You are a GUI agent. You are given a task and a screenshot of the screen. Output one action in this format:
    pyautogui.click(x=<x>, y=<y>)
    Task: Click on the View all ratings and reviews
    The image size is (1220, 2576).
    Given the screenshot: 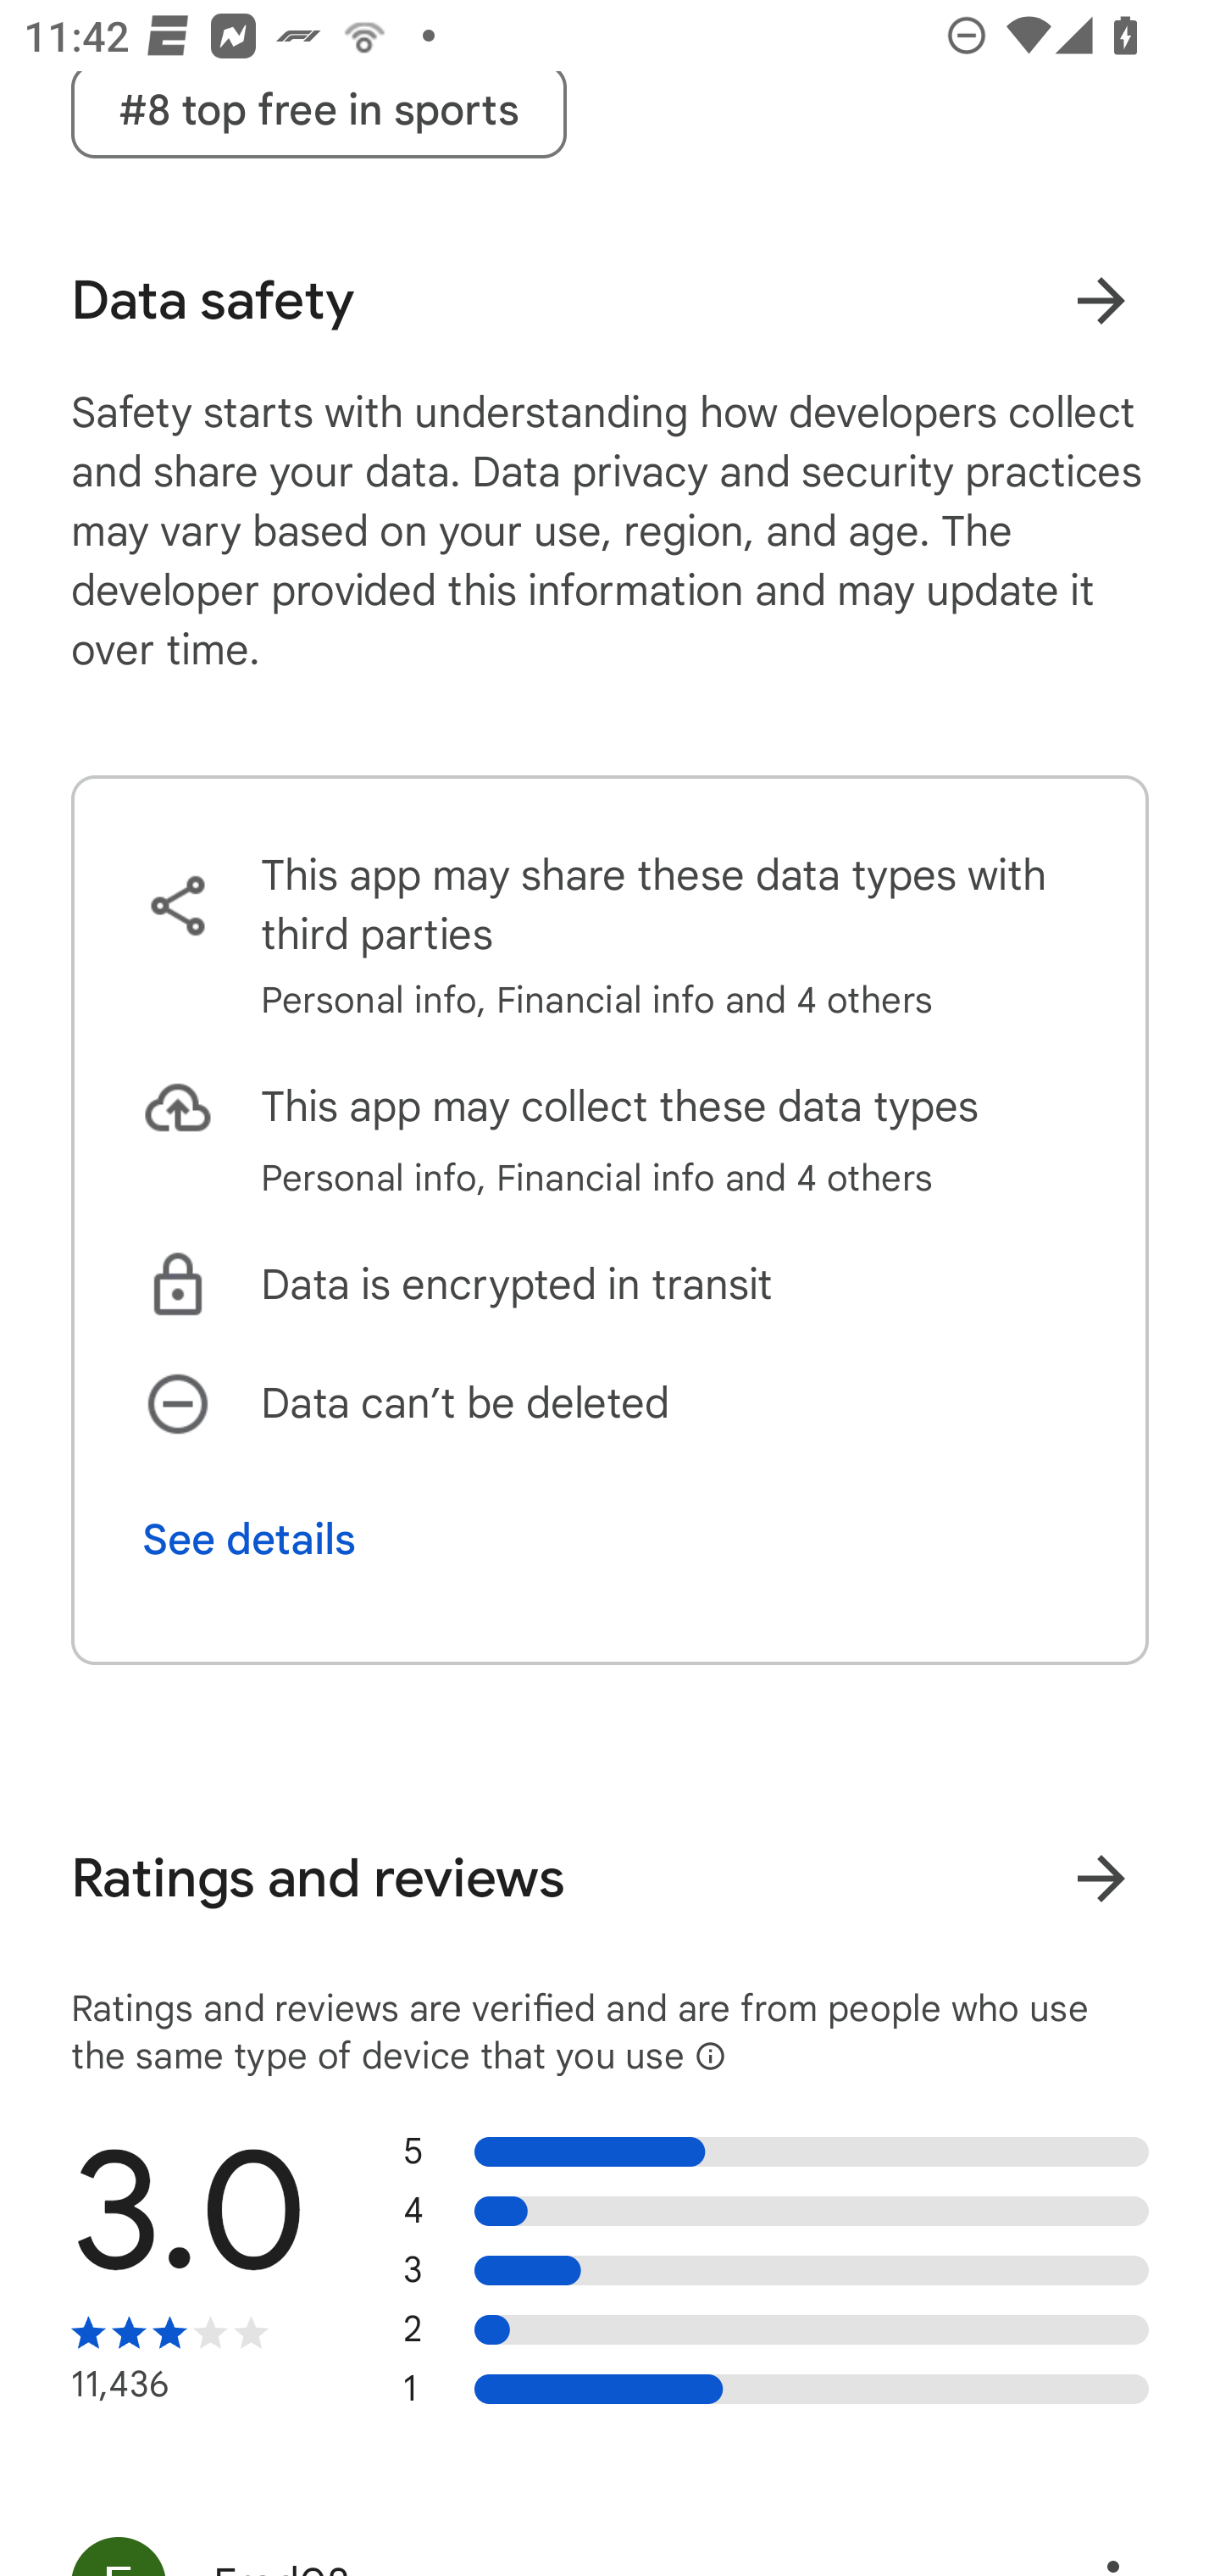 What is the action you would take?
    pyautogui.click(x=1101, y=1879)
    